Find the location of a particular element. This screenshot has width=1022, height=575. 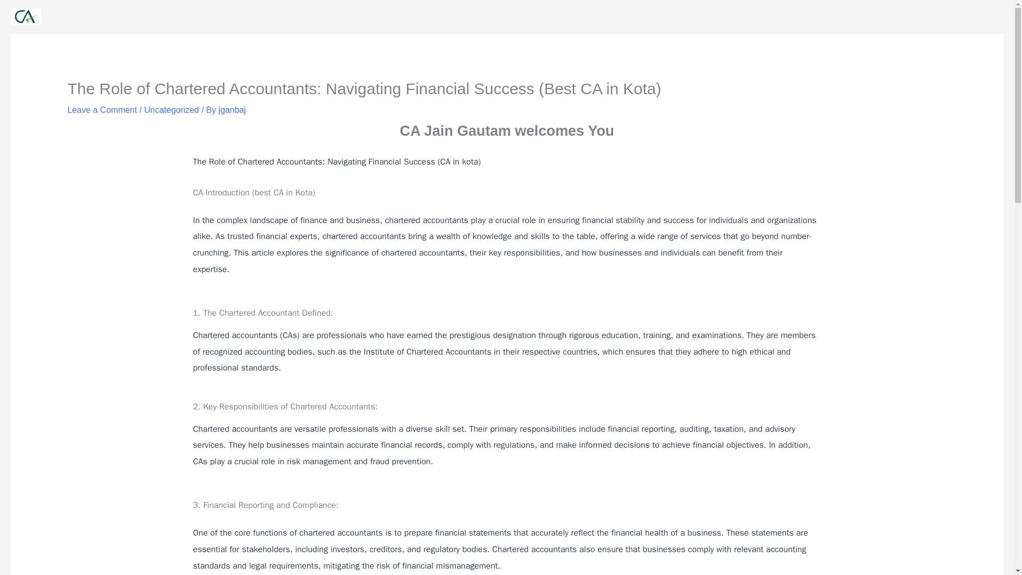

Contact is located at coordinates (945, 17).